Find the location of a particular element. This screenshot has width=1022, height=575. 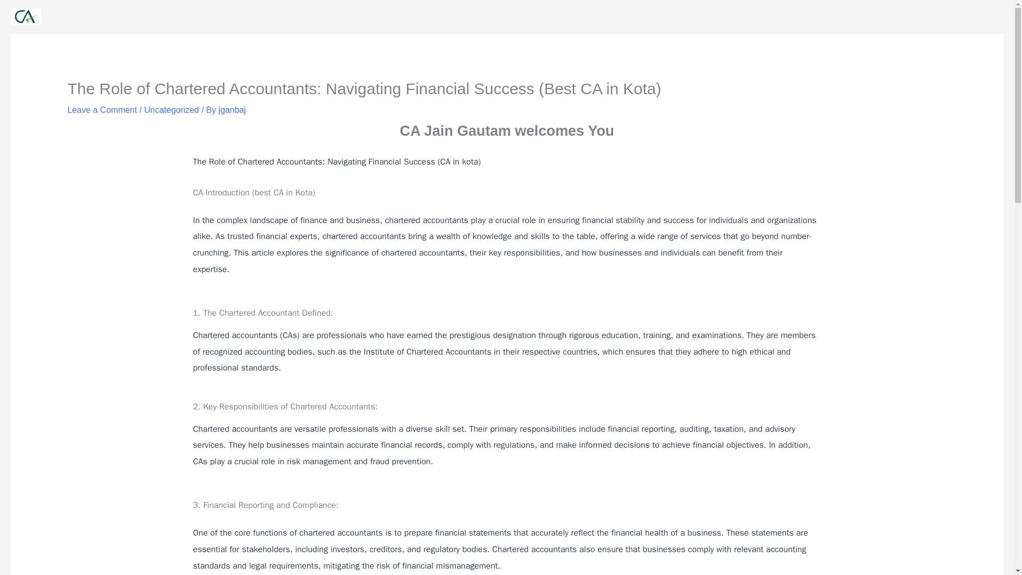

Contact is located at coordinates (945, 17).